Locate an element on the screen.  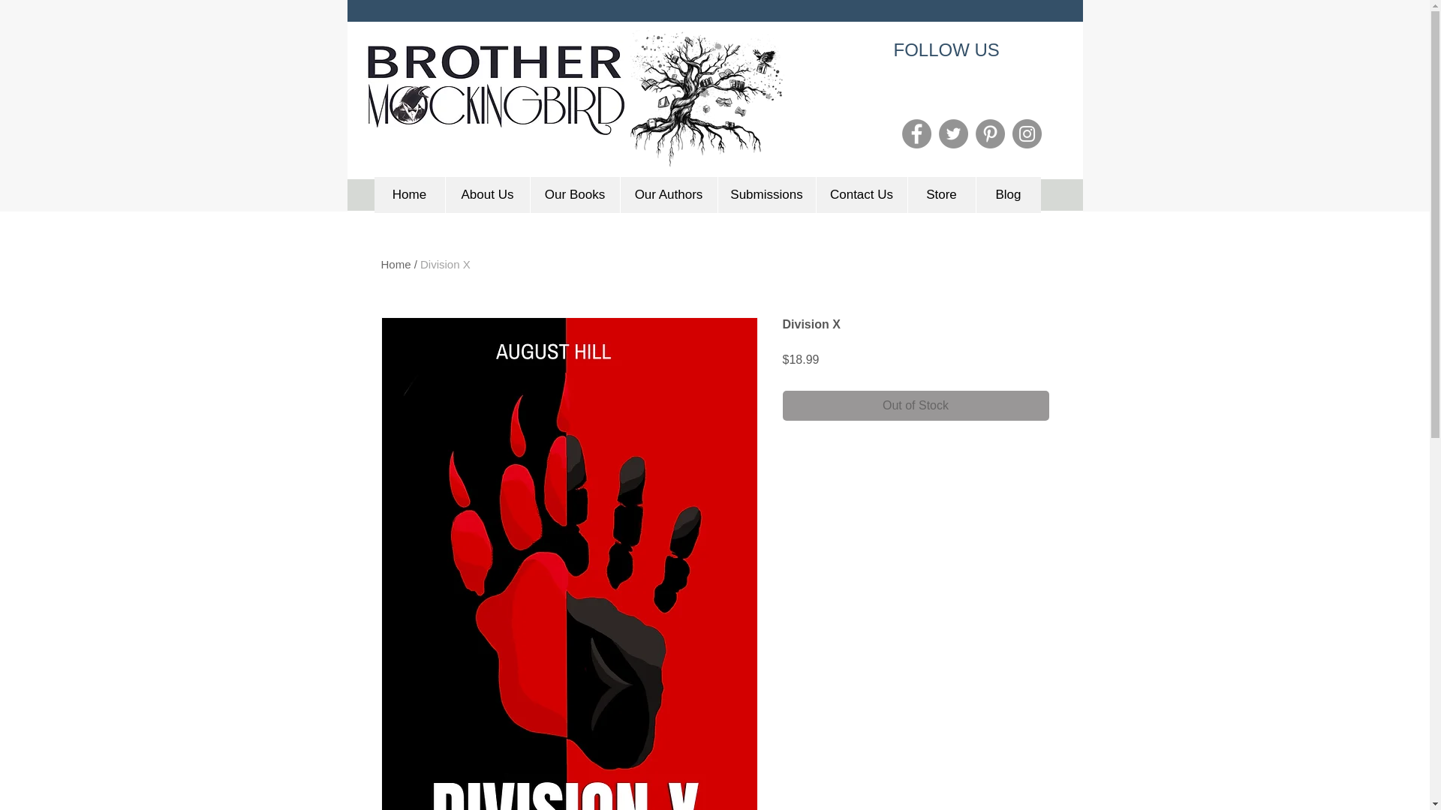
Home is located at coordinates (408, 195).